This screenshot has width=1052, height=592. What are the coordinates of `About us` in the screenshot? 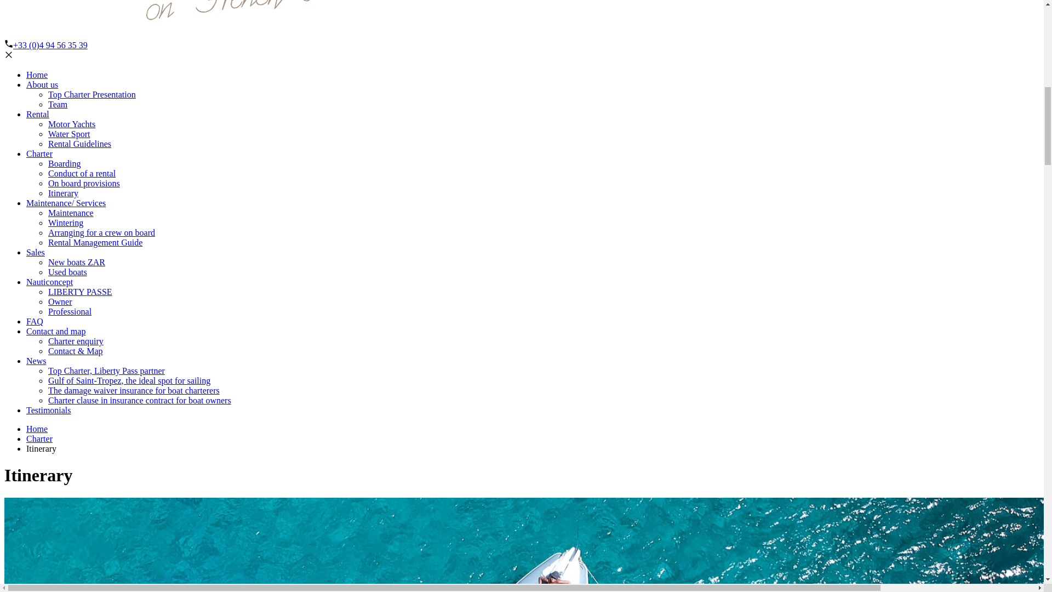 It's located at (42, 84).